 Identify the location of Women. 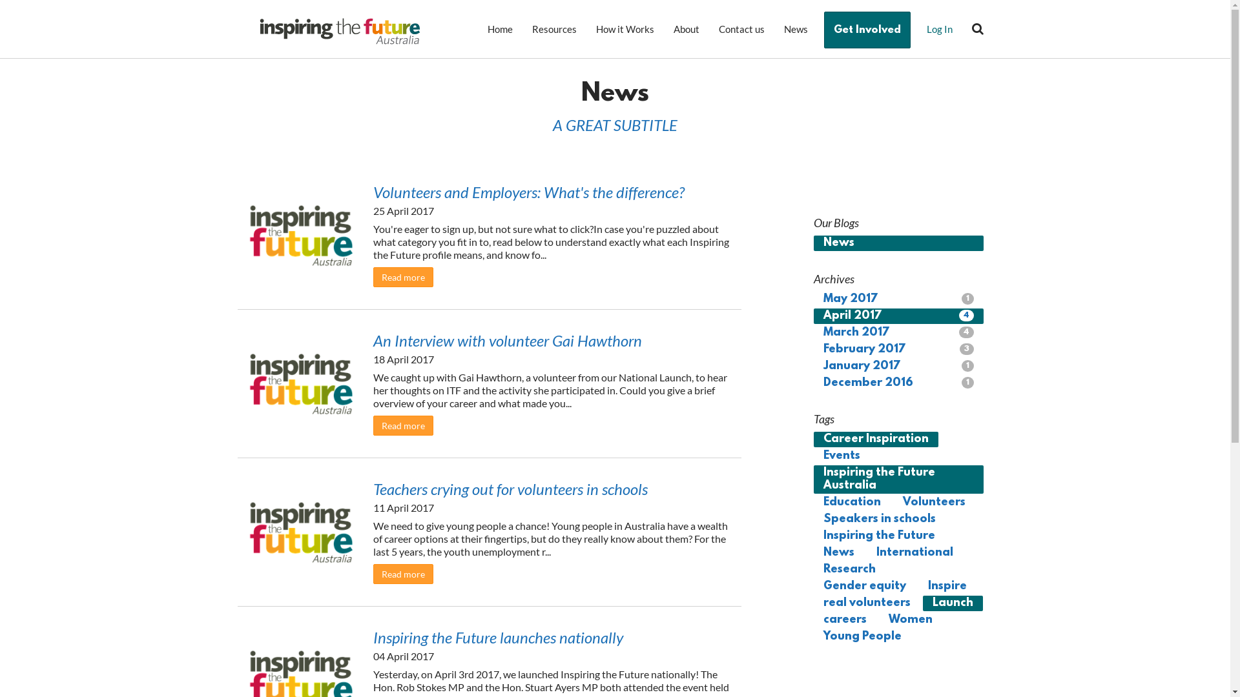
(911, 620).